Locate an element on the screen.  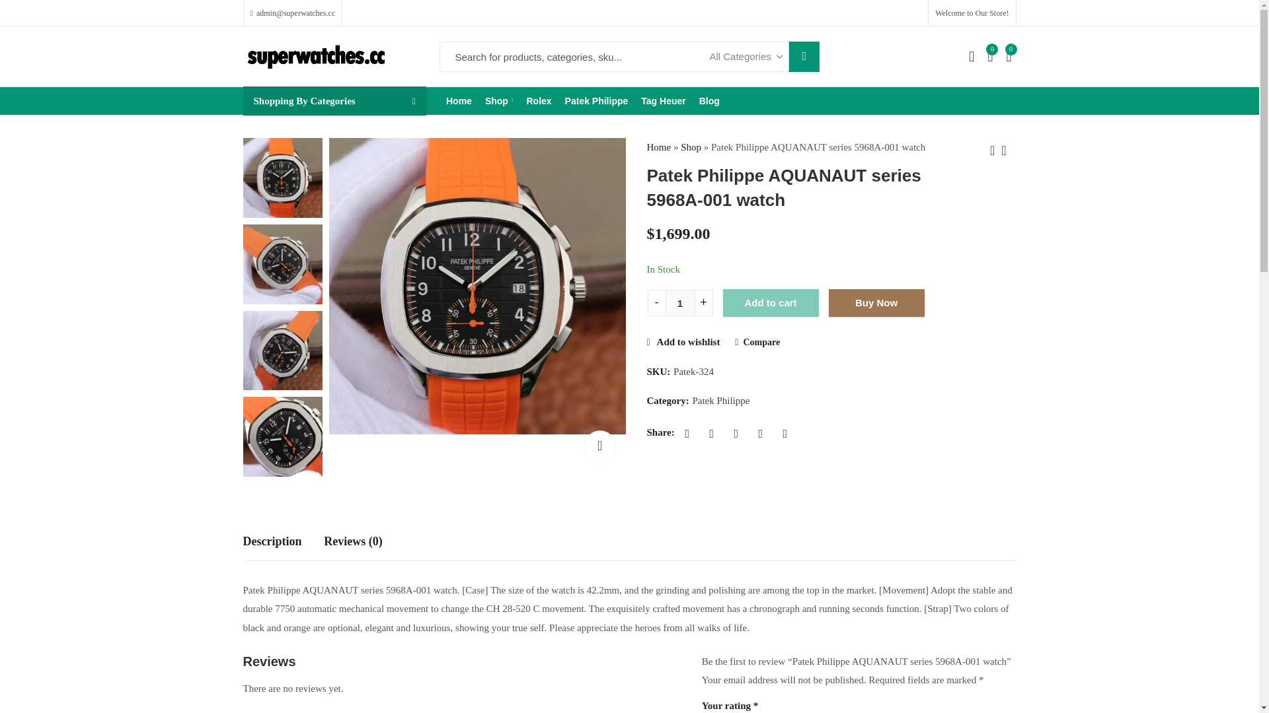
Patek Philippe is located at coordinates (596, 100).